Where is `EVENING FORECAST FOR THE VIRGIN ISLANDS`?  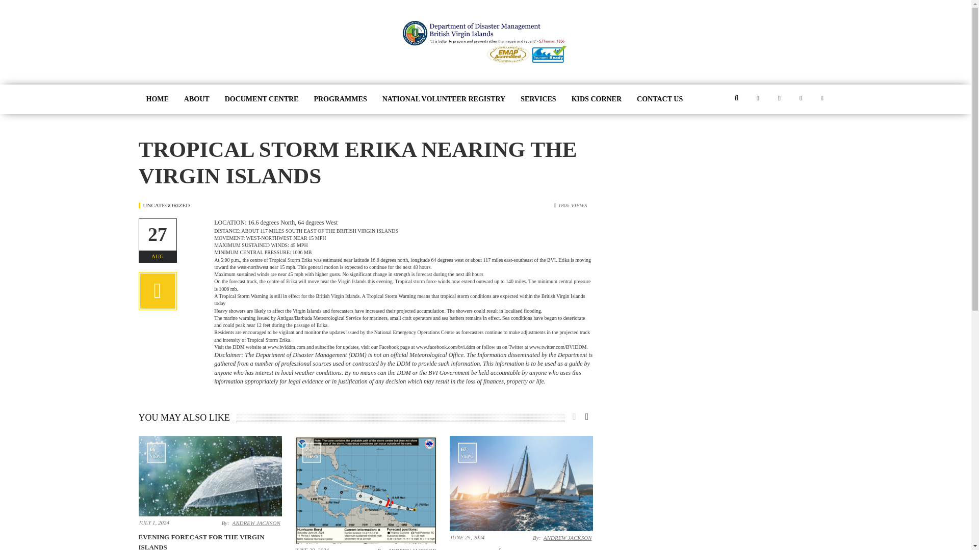
EVENING FORECAST FOR THE VIRGIN ISLANDS is located at coordinates (201, 541).